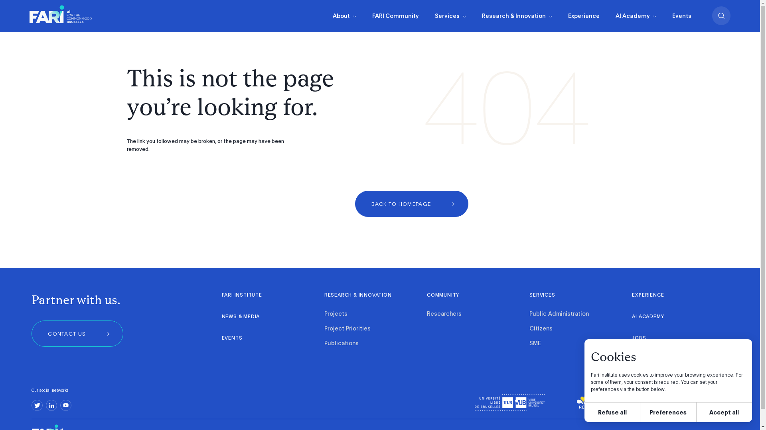  Describe the element at coordinates (444, 315) in the screenshot. I see `Researchers` at that location.